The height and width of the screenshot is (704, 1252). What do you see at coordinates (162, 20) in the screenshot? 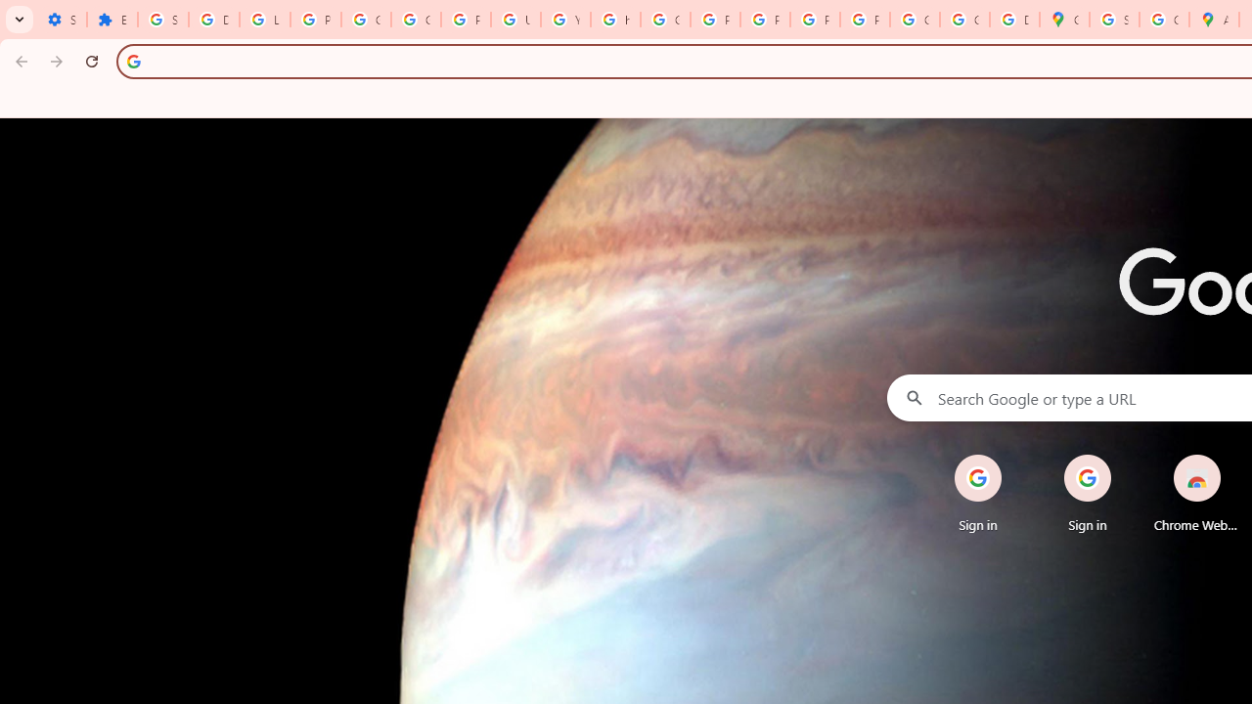
I see `Sign in - Google Accounts` at bounding box center [162, 20].